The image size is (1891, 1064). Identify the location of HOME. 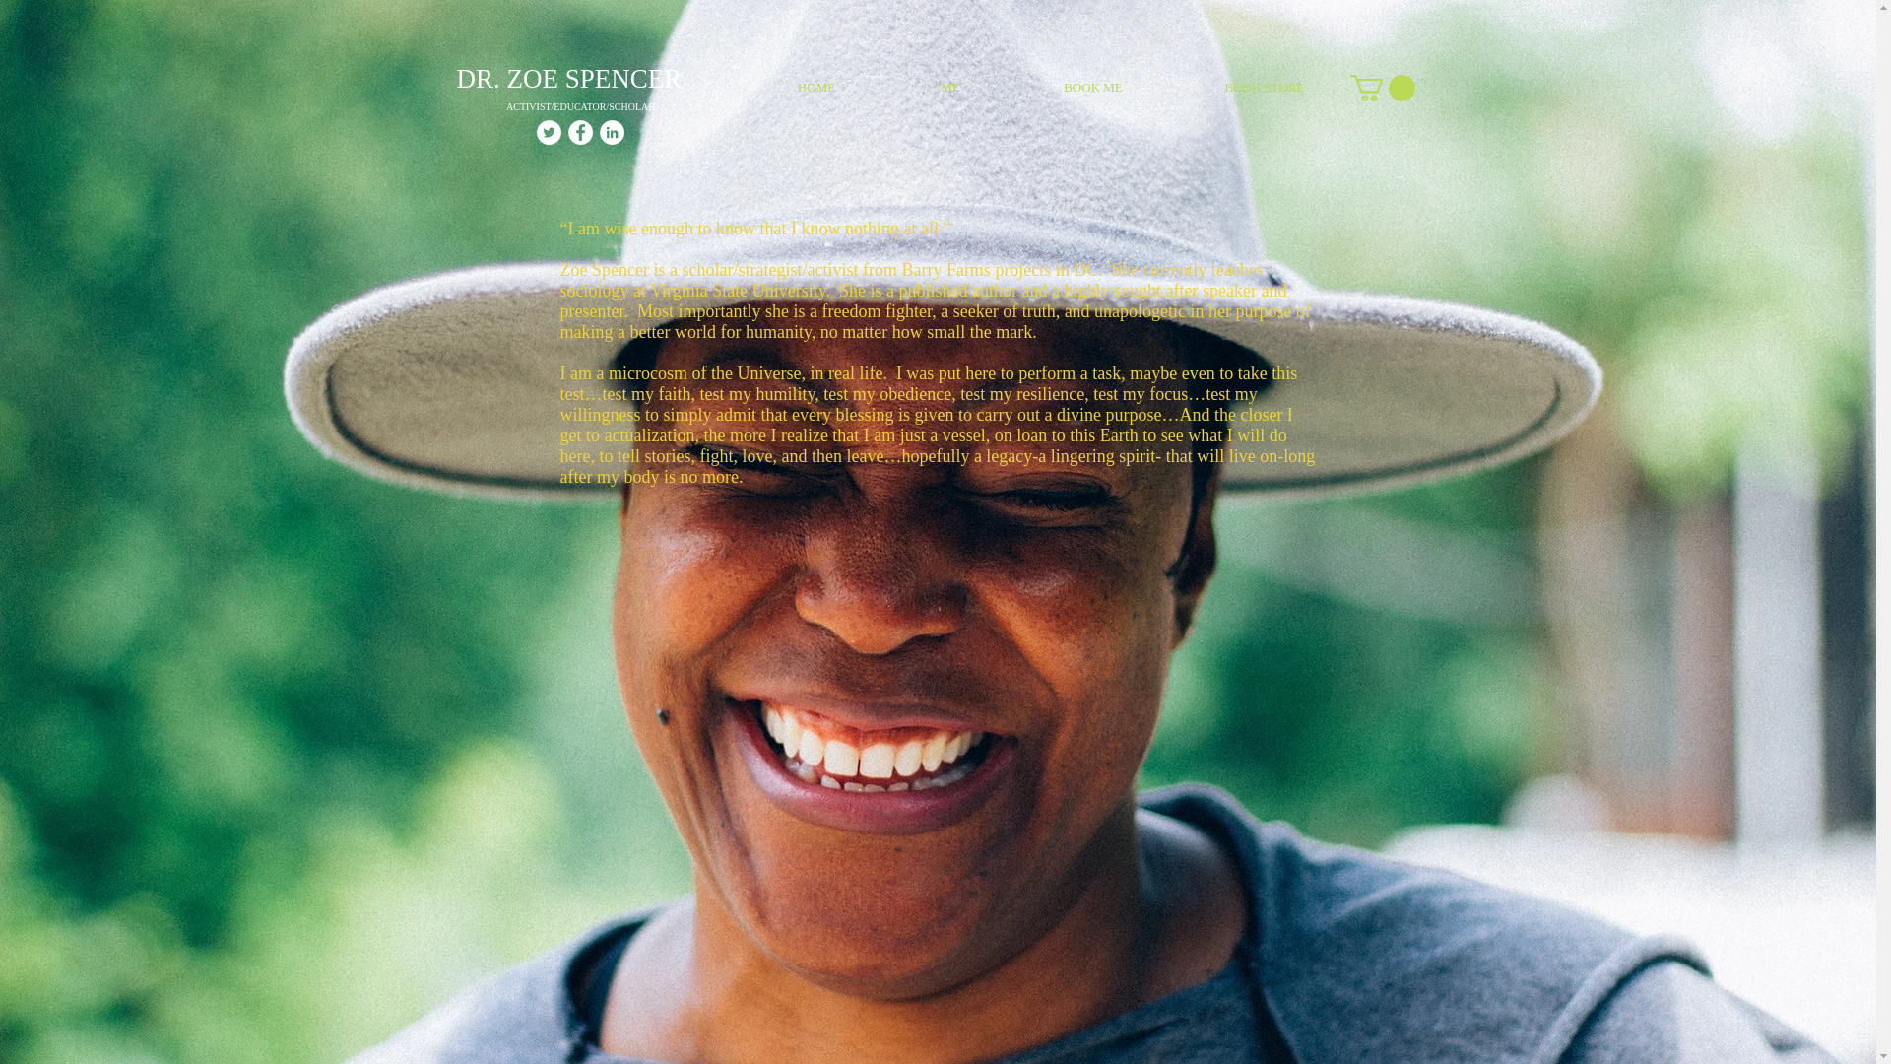
(815, 87).